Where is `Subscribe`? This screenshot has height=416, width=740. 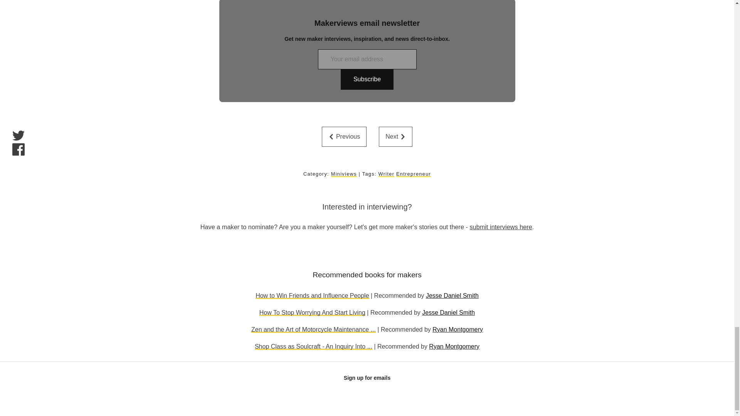
Subscribe is located at coordinates (367, 79).